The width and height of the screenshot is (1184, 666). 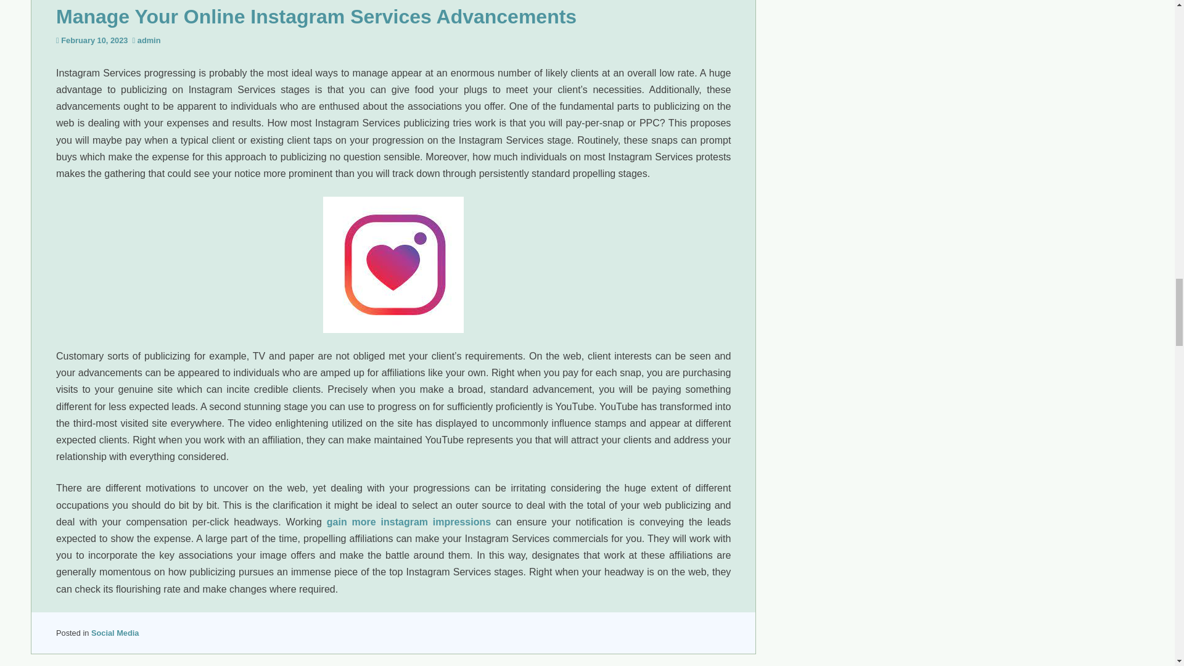 What do you see at coordinates (316, 16) in the screenshot?
I see `Manage Your Online Instagram Services Advancements` at bounding box center [316, 16].